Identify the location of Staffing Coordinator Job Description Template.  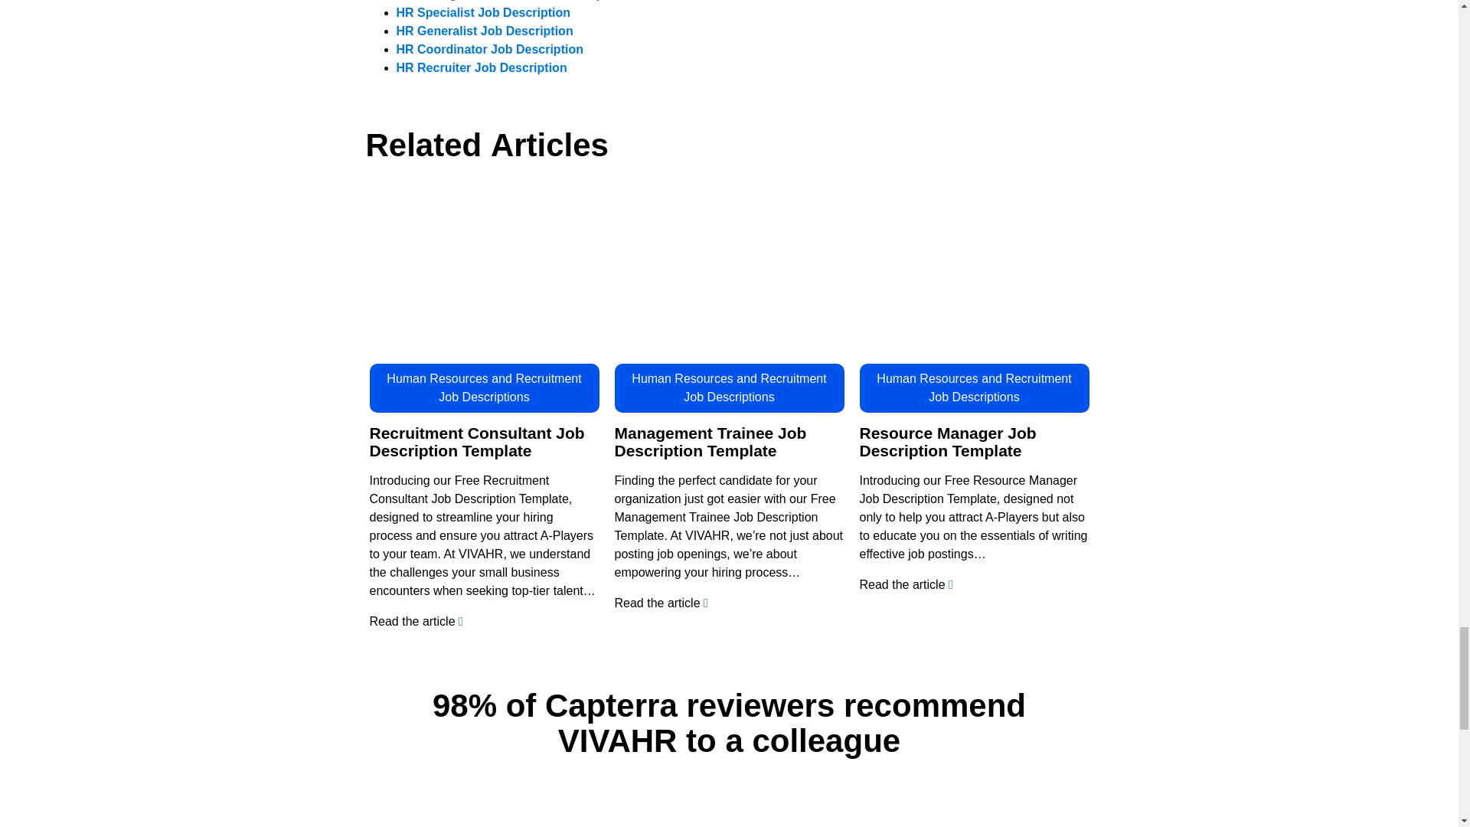
(979, 822).